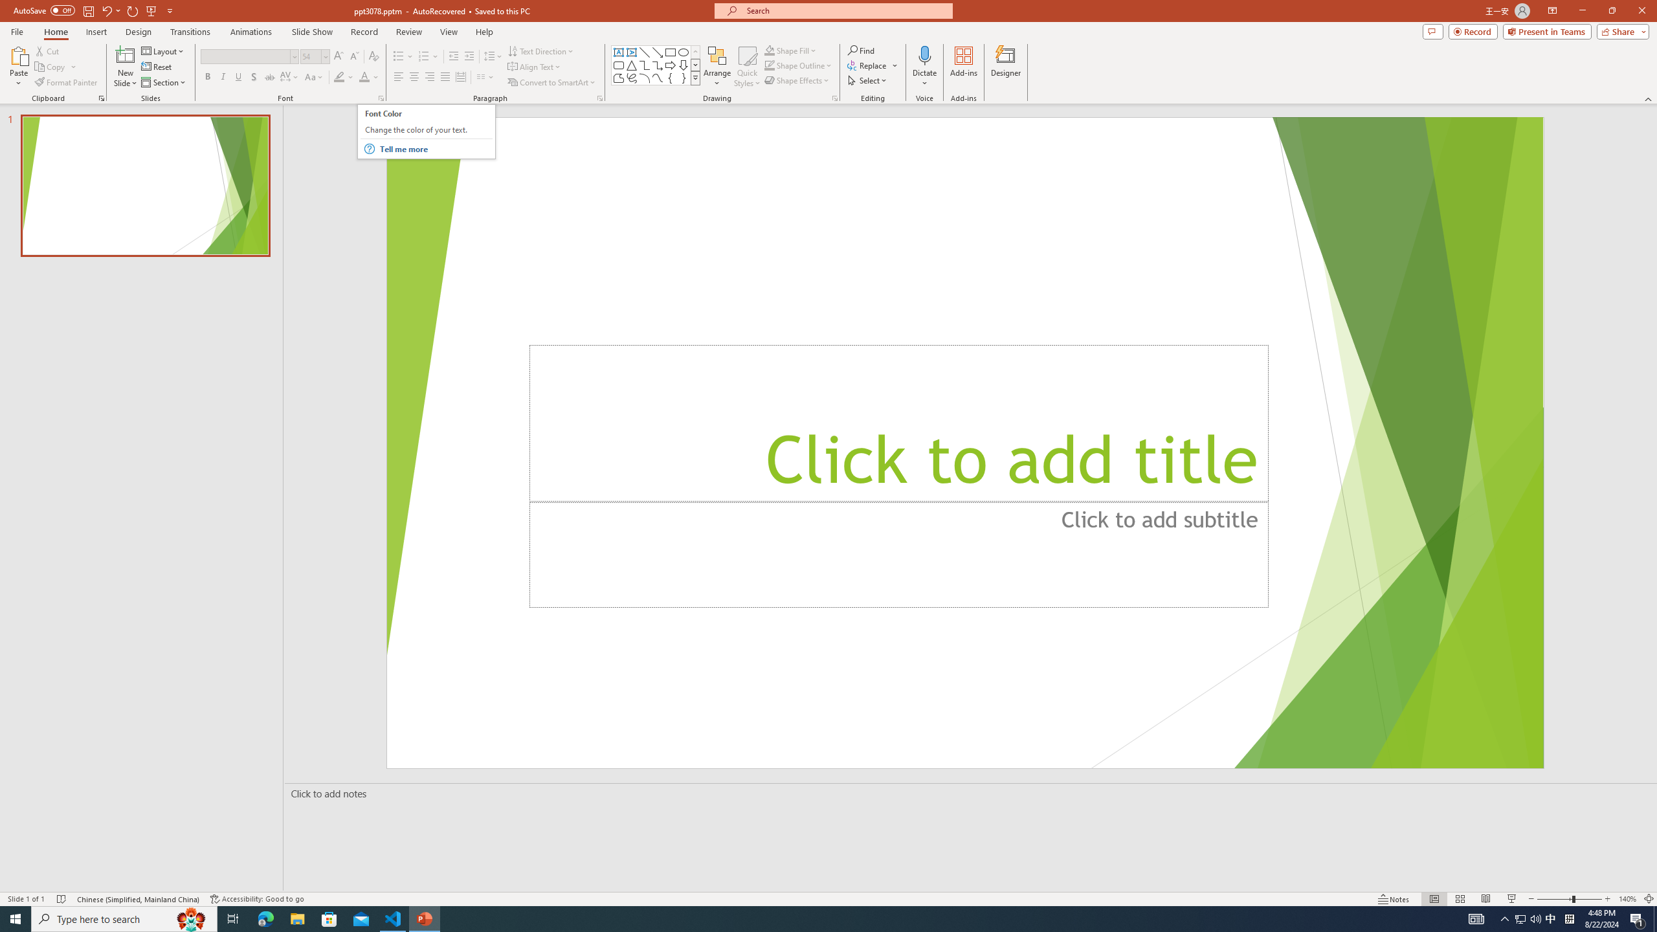  I want to click on Accessibility Checker Accessibility: Good to go, so click(258, 899).